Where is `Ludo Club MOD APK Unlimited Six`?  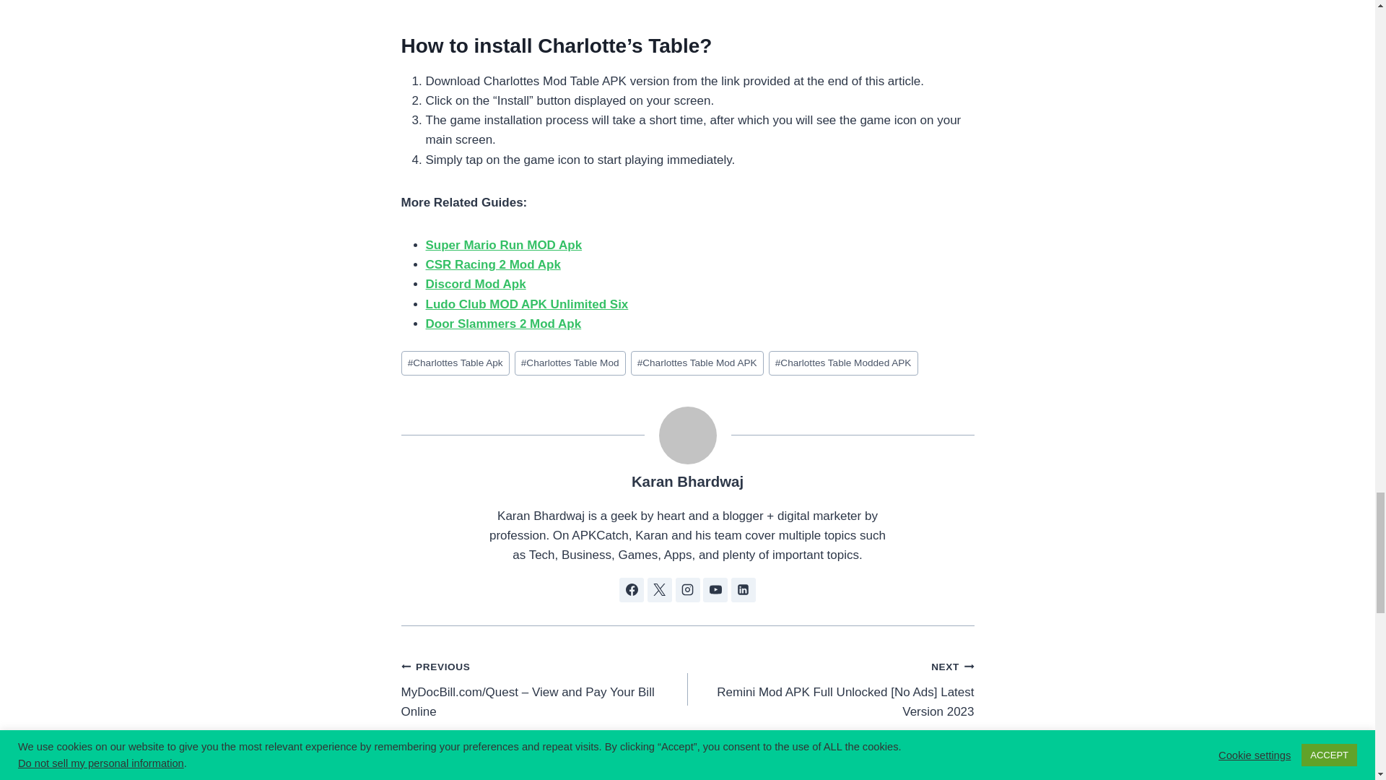
Ludo Club MOD APK Unlimited Six is located at coordinates (527, 303).